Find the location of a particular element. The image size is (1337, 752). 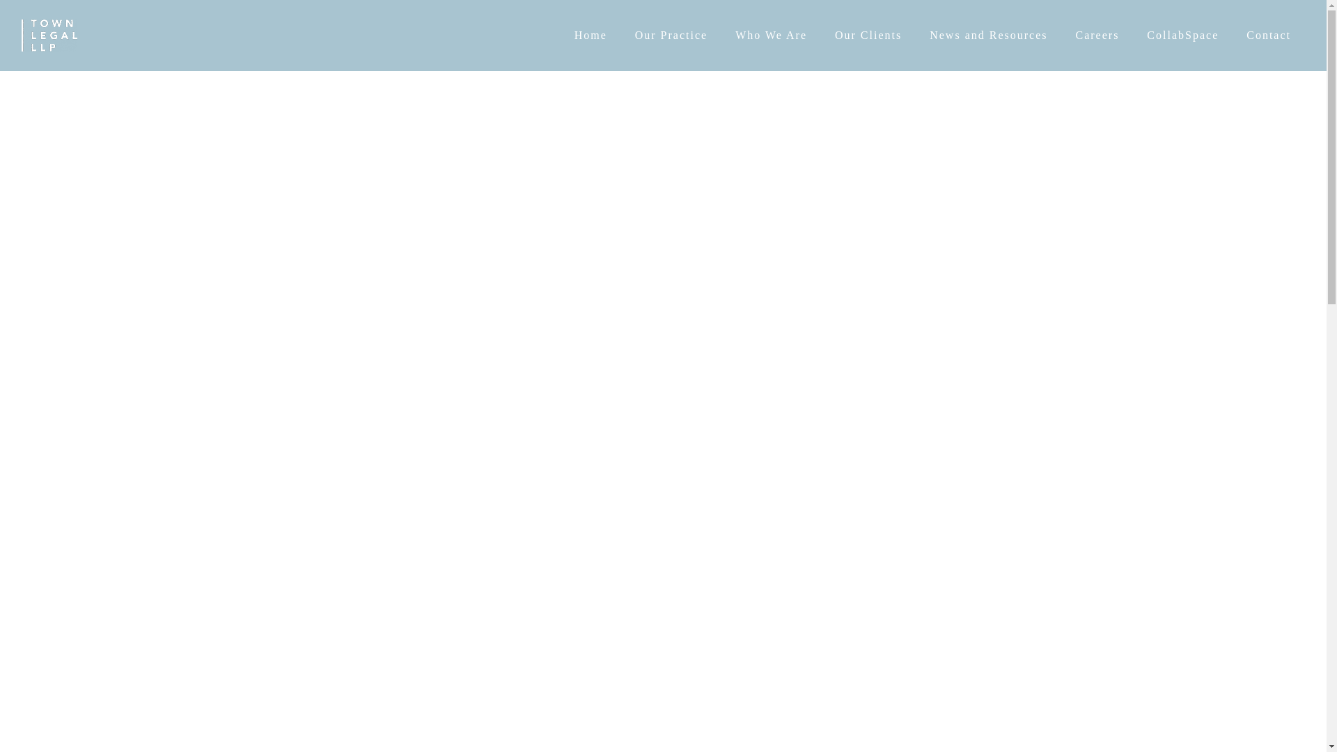

Home is located at coordinates (591, 35).